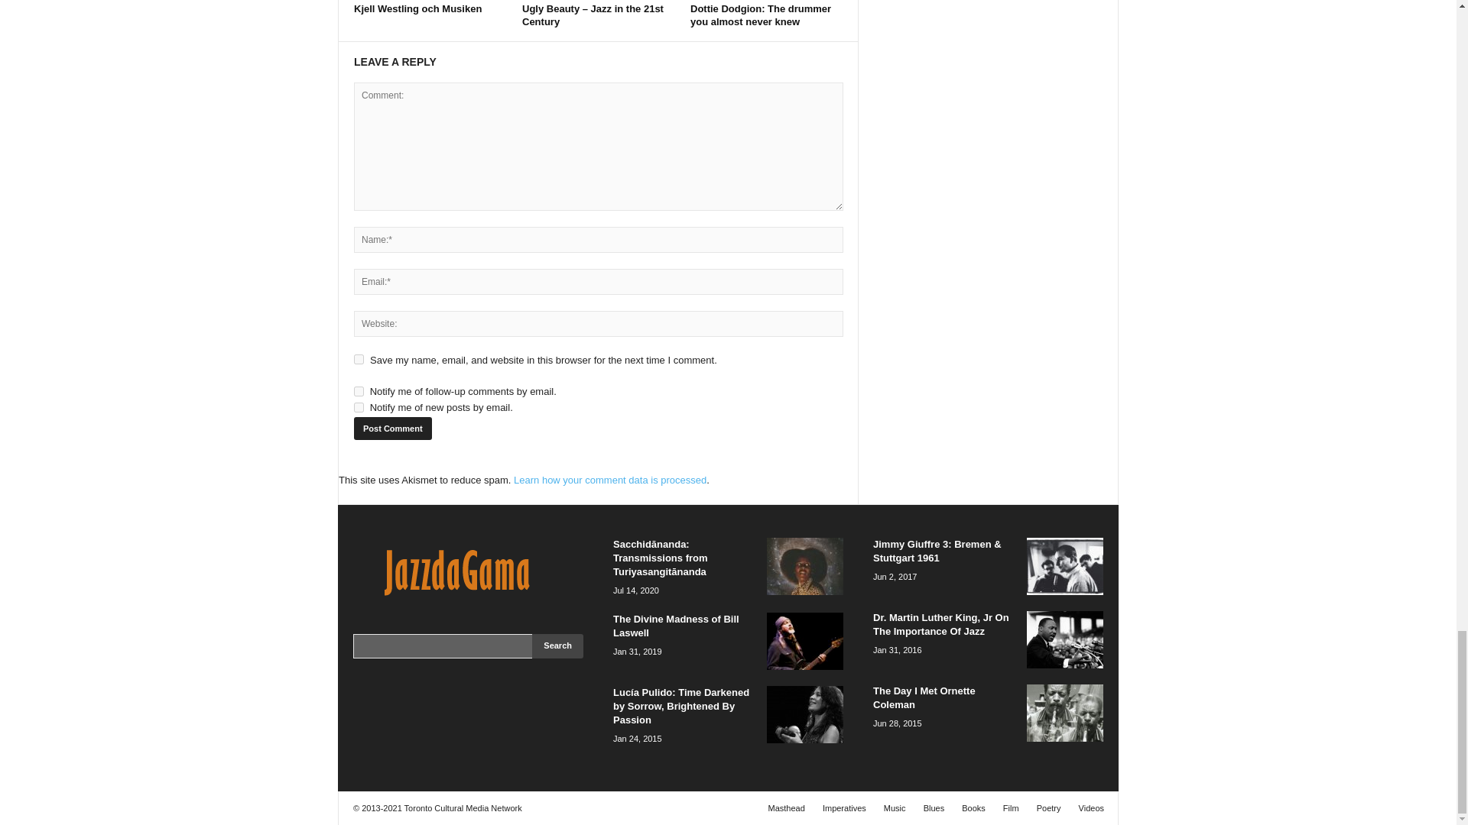 The width and height of the screenshot is (1468, 825). What do you see at coordinates (359, 391) in the screenshot?
I see `subscribe` at bounding box center [359, 391].